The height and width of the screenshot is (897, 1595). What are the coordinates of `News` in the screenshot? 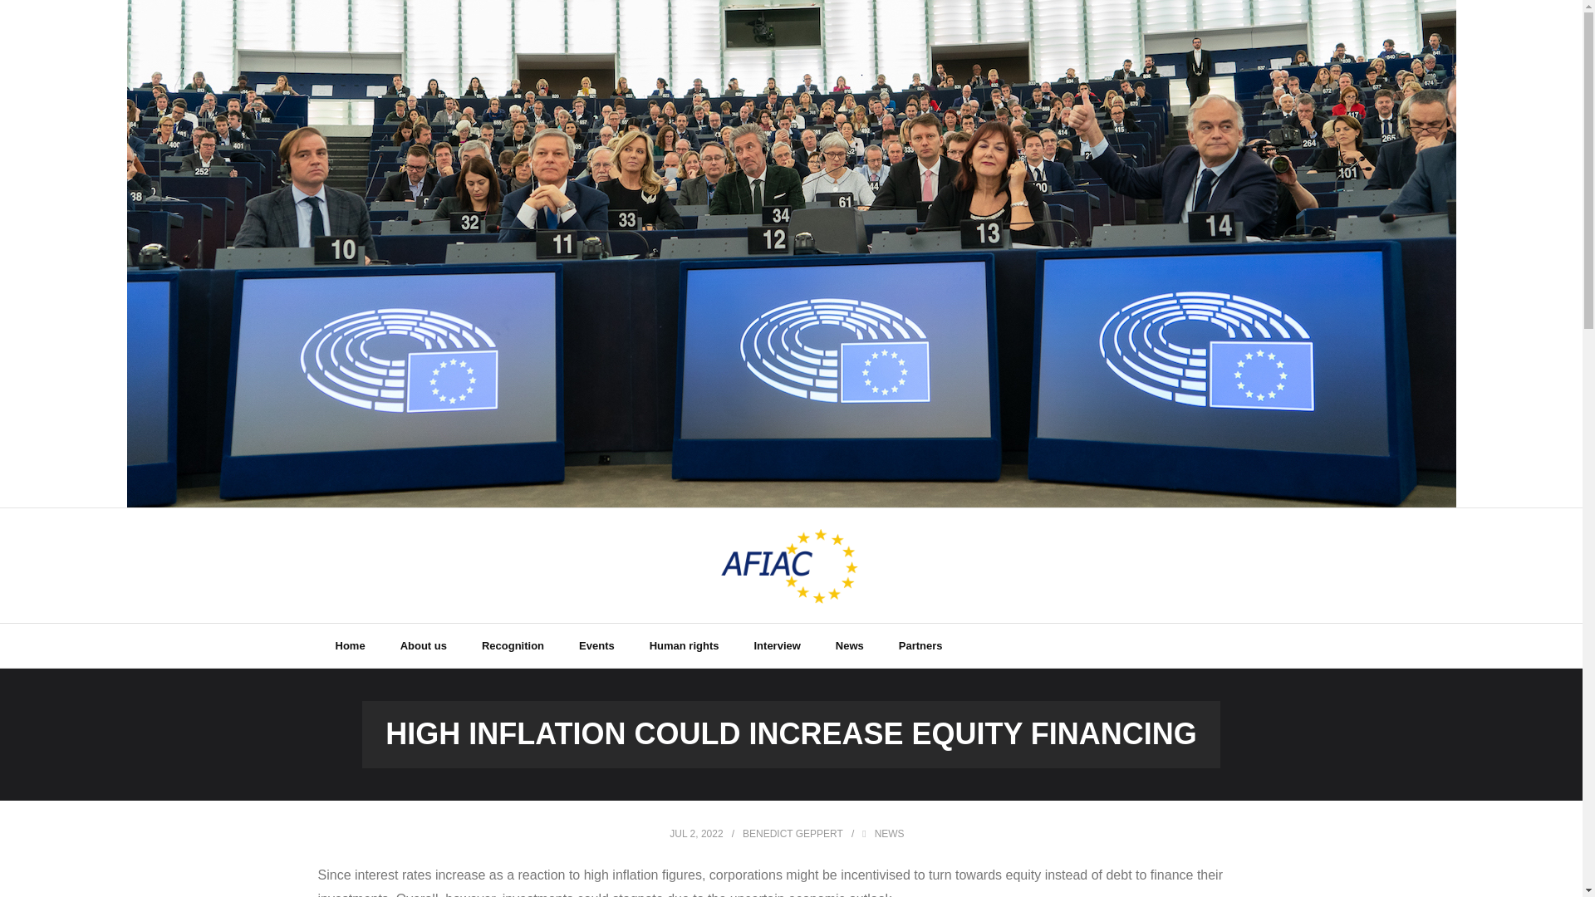 It's located at (849, 645).